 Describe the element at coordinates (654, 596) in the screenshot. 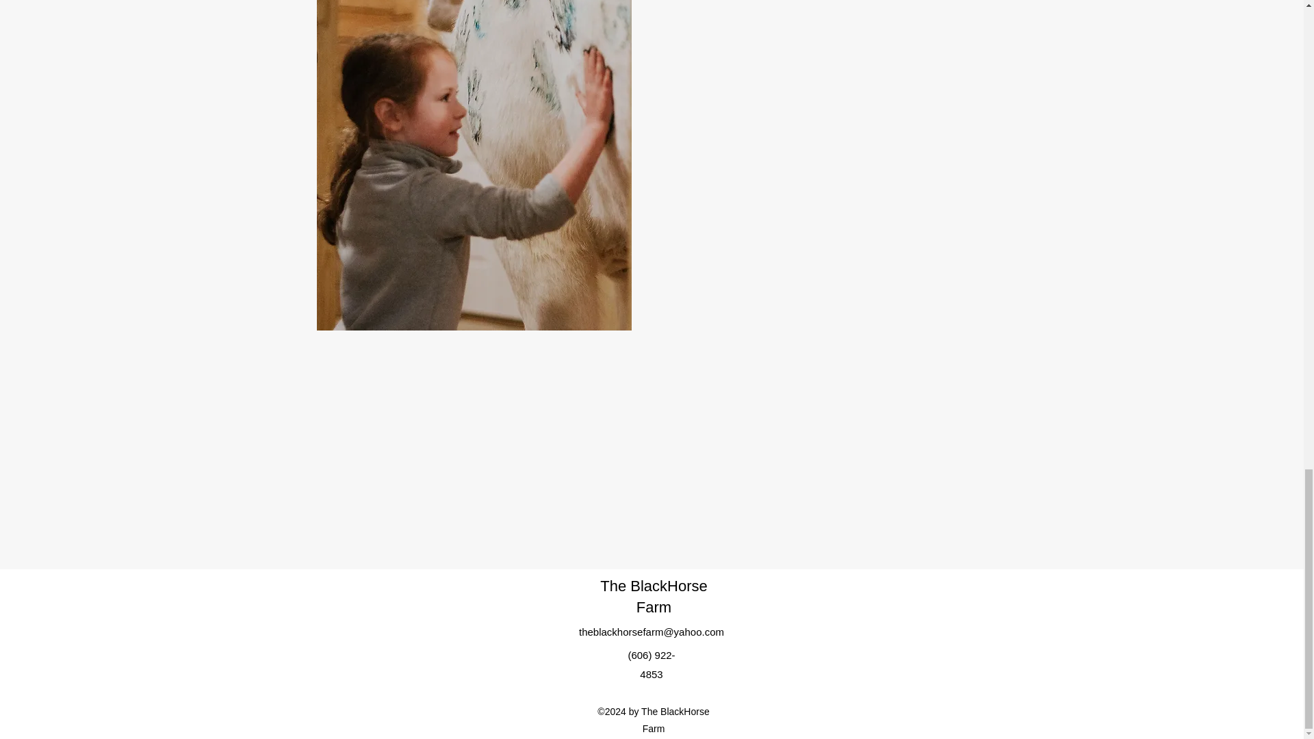

I see `The BlackHorse Farm` at that location.